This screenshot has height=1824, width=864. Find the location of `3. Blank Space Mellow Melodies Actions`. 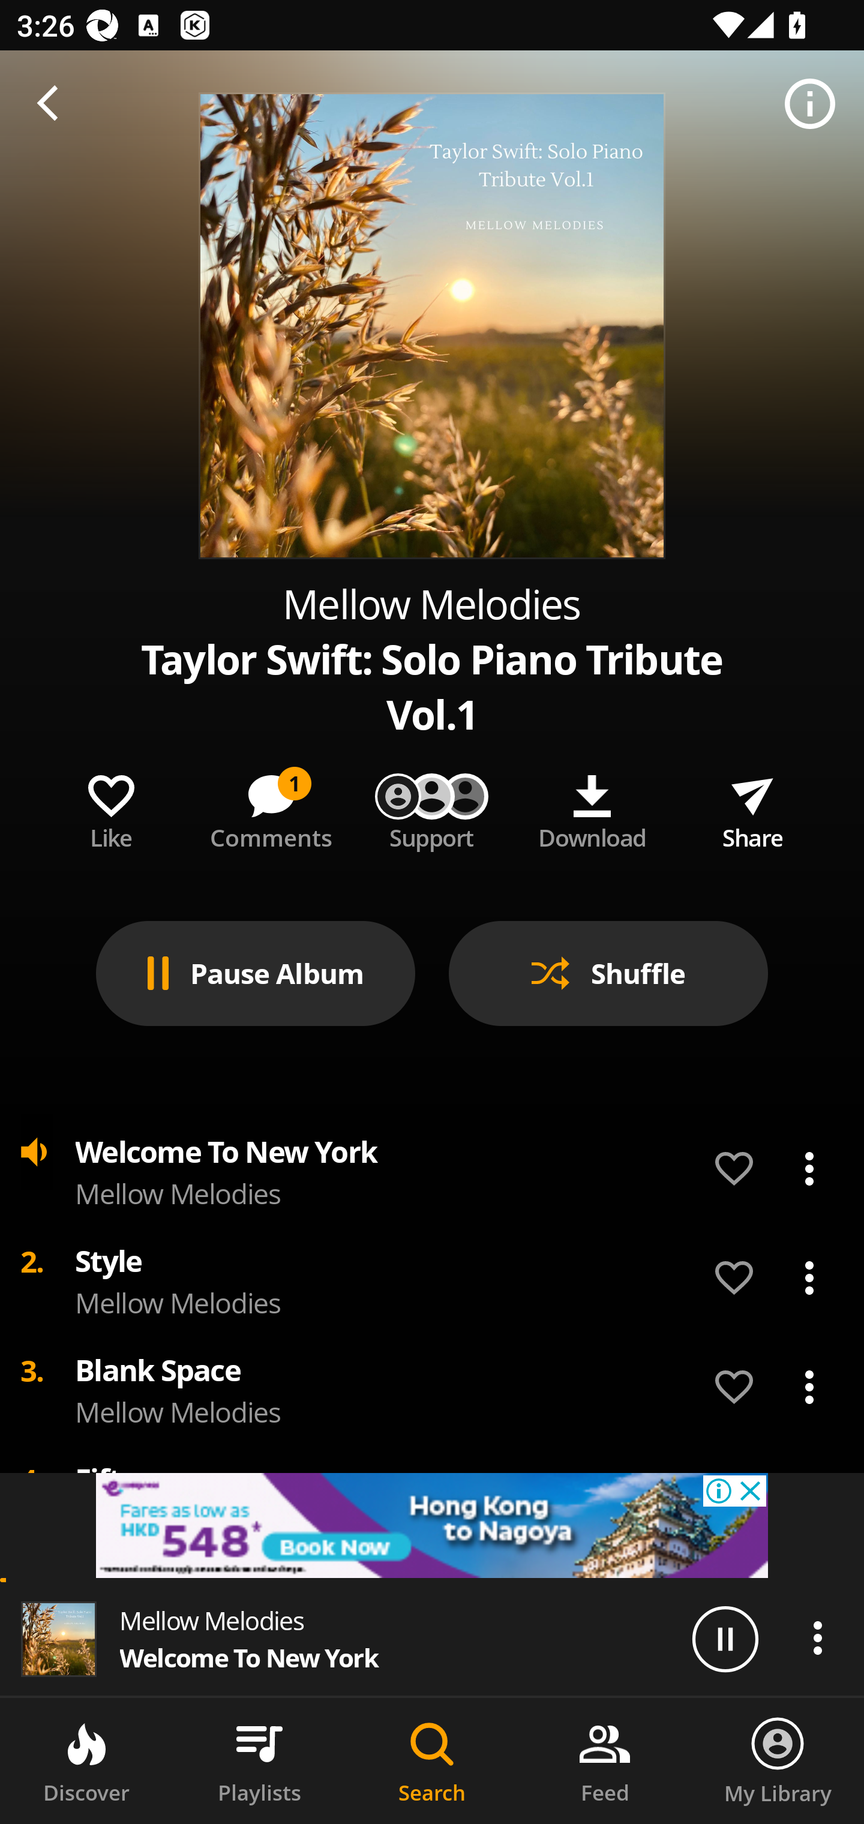

3. Blank Space Mellow Melodies Actions is located at coordinates (432, 1387).